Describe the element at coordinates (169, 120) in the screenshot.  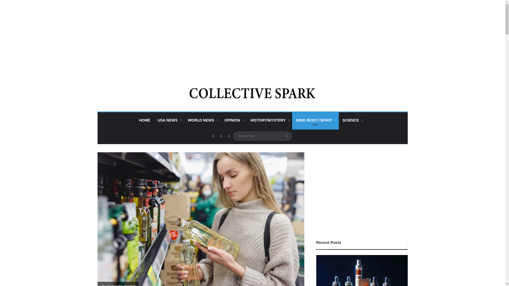
I see `USA NEWS` at that location.